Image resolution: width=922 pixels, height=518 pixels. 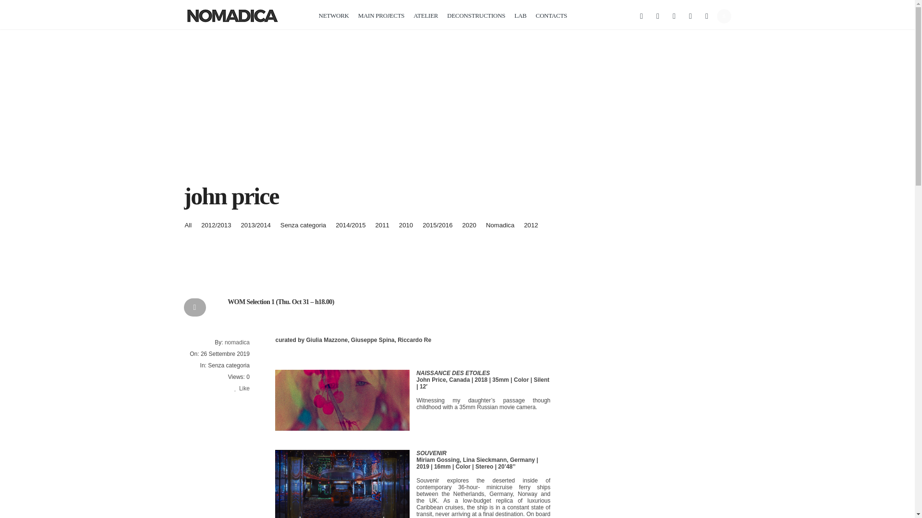 I want to click on Type and hit enter..., so click(x=724, y=15).